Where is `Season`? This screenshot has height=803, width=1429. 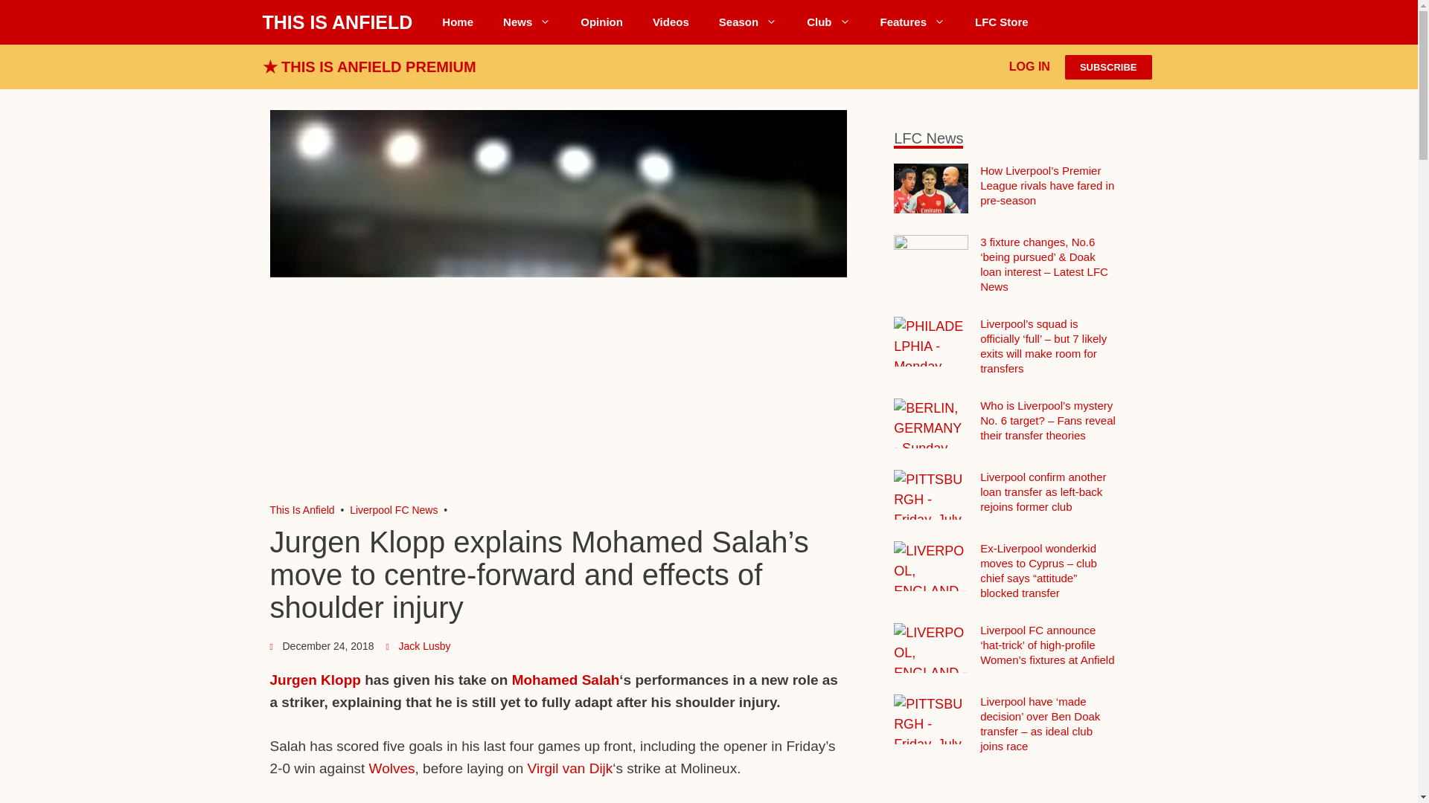 Season is located at coordinates (747, 22).